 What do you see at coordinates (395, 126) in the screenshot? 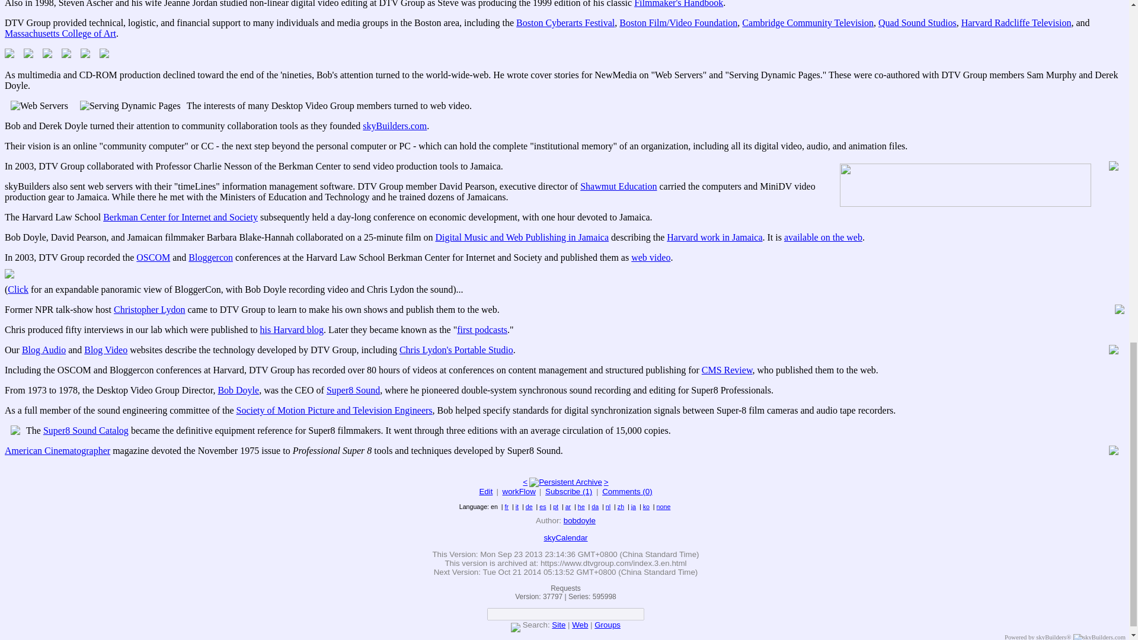
I see `skyBuilders.com` at bounding box center [395, 126].